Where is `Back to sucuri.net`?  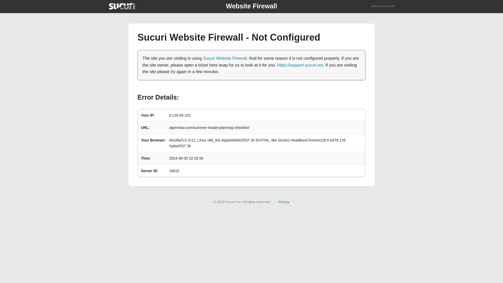
Back to sucuri.net is located at coordinates (383, 6).